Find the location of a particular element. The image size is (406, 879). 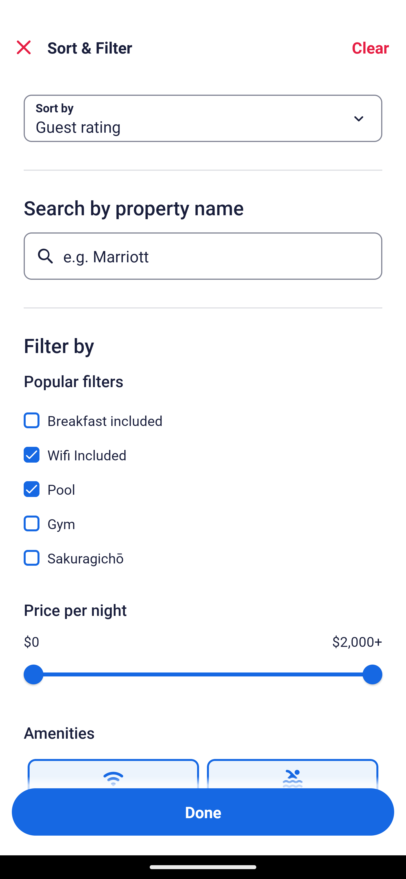

Sort by Button Guest rating is located at coordinates (203, 118).